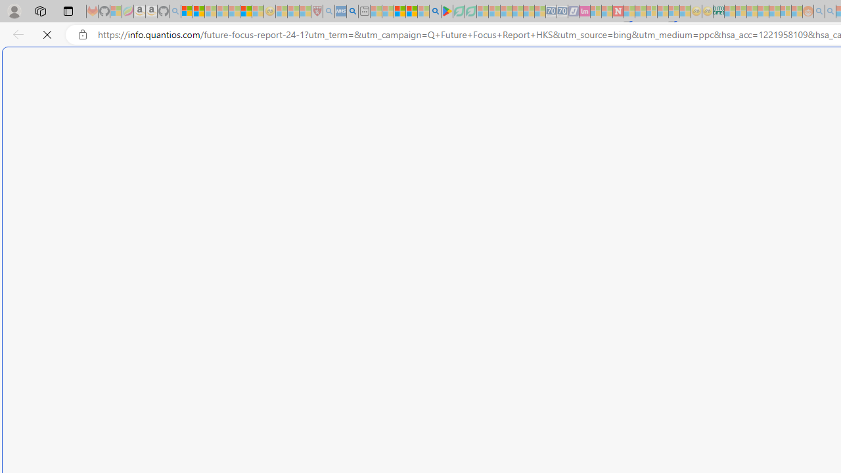  What do you see at coordinates (352, 12) in the screenshot?
I see `utah sues federal government - Search` at bounding box center [352, 12].